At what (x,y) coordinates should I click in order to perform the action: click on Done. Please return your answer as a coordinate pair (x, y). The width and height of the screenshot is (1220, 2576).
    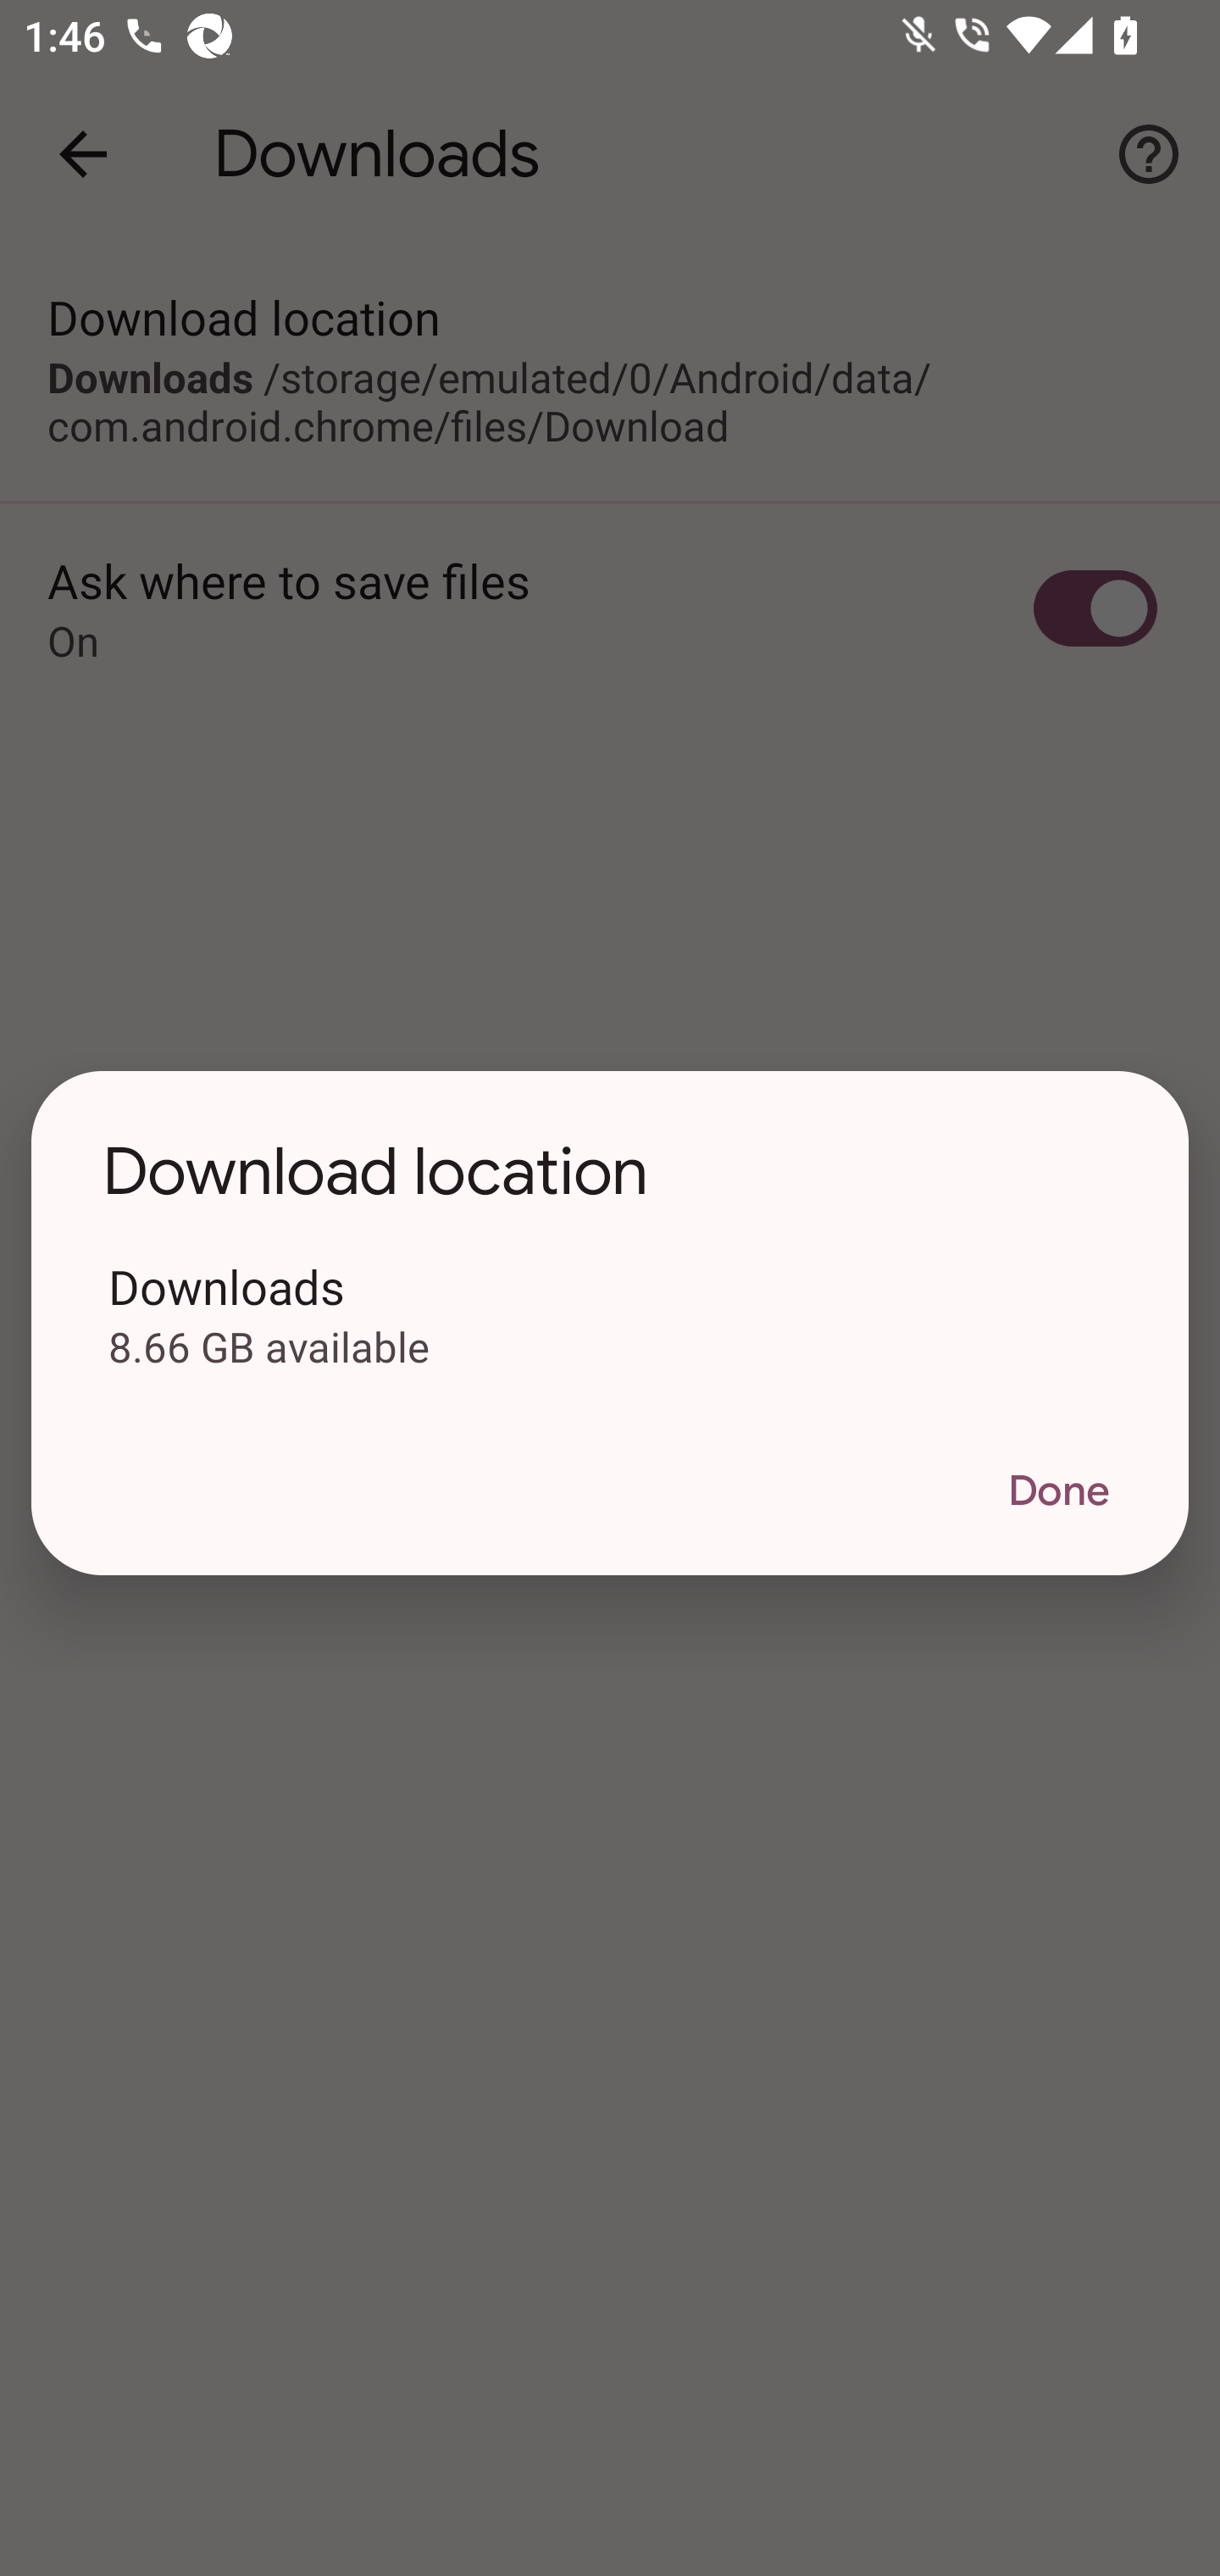
    Looking at the image, I should click on (1057, 1493).